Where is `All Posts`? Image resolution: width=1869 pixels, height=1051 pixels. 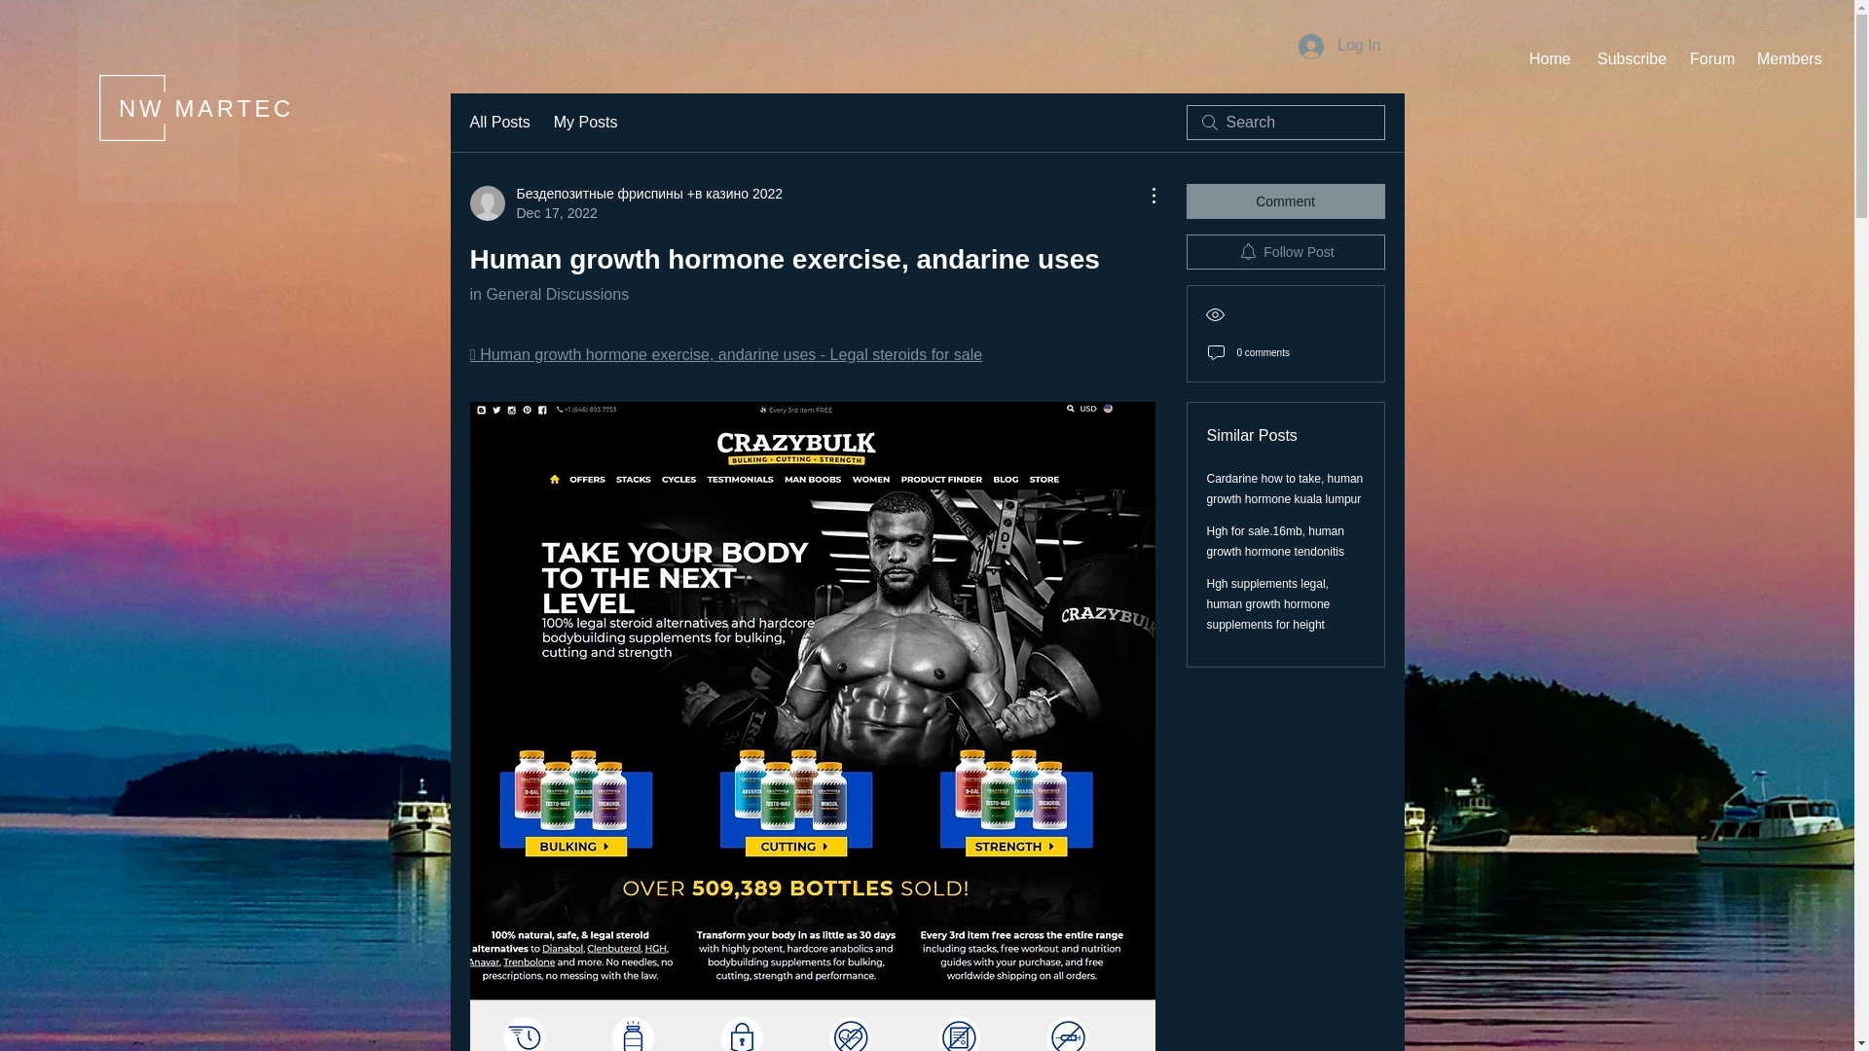
All Posts is located at coordinates (498, 123).